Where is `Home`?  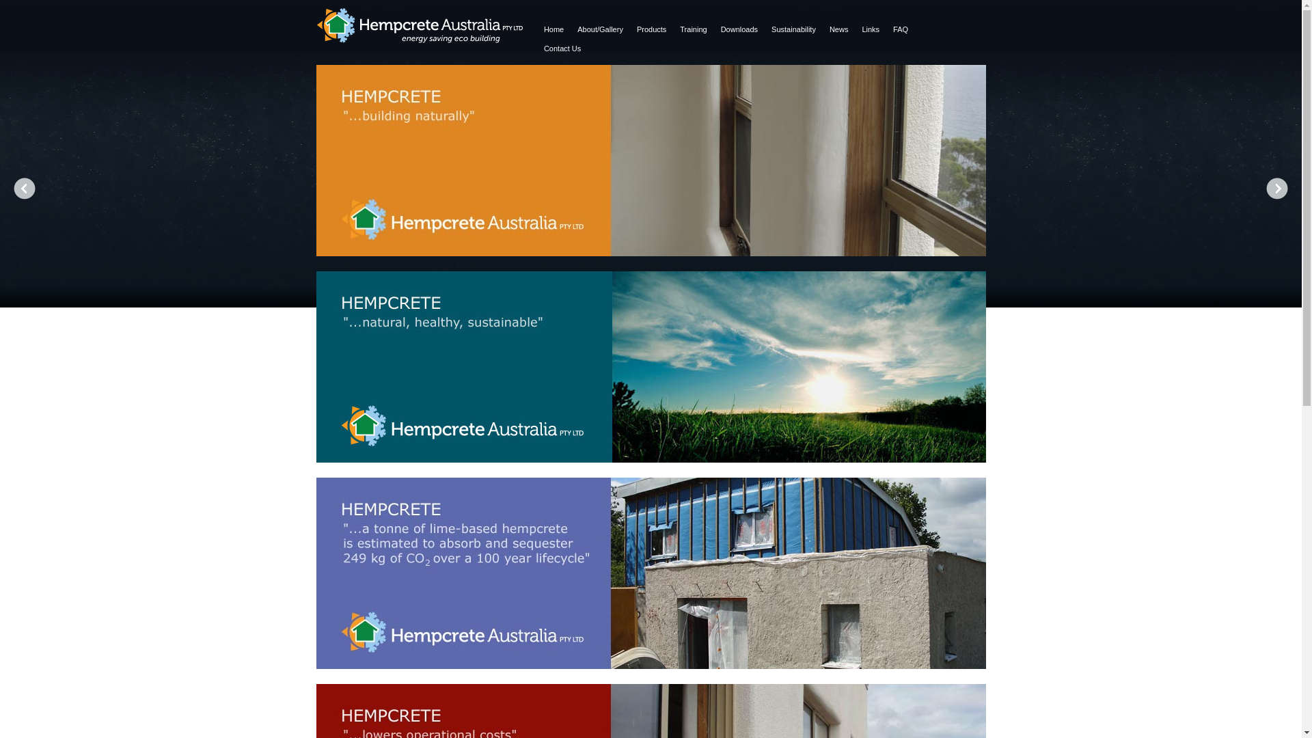
Home is located at coordinates (553, 30).